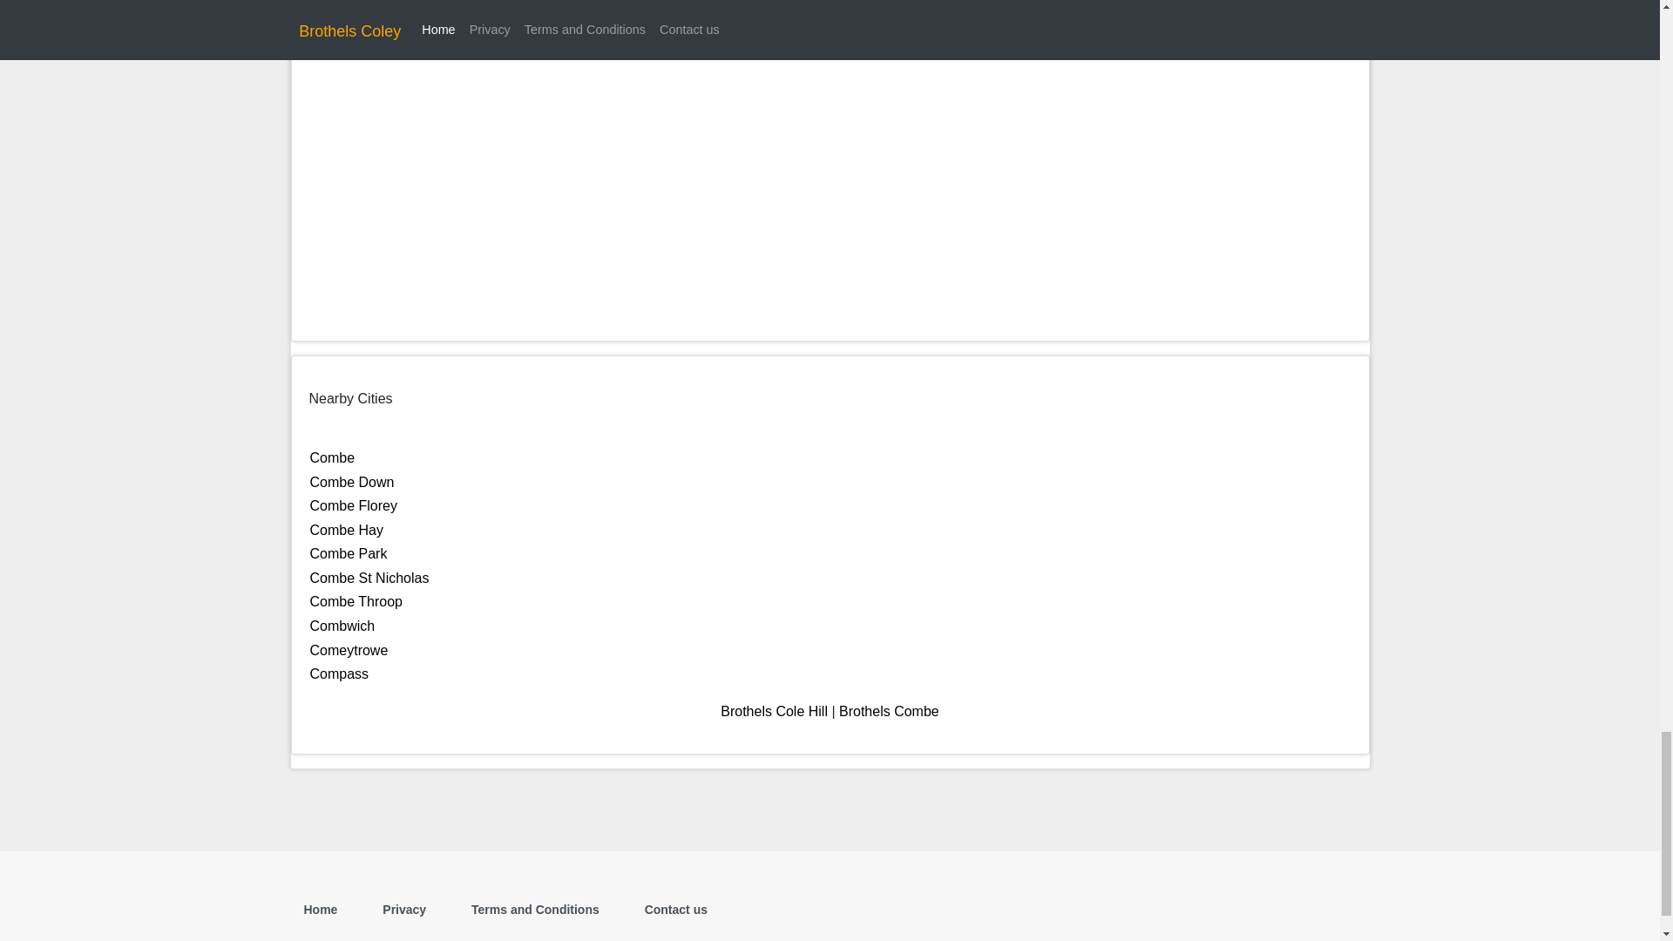 Image resolution: width=1673 pixels, height=941 pixels. Describe the element at coordinates (332, 457) in the screenshot. I see `Combe` at that location.